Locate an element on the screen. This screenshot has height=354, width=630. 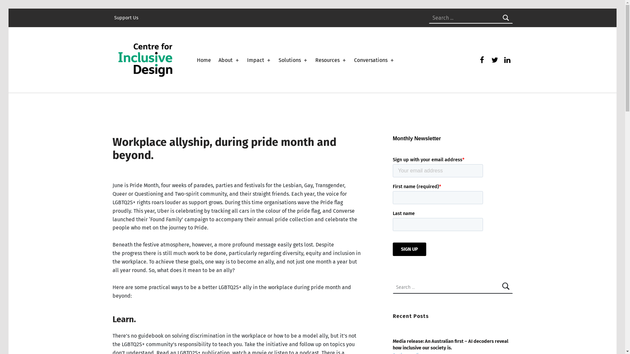
About is located at coordinates (229, 60).